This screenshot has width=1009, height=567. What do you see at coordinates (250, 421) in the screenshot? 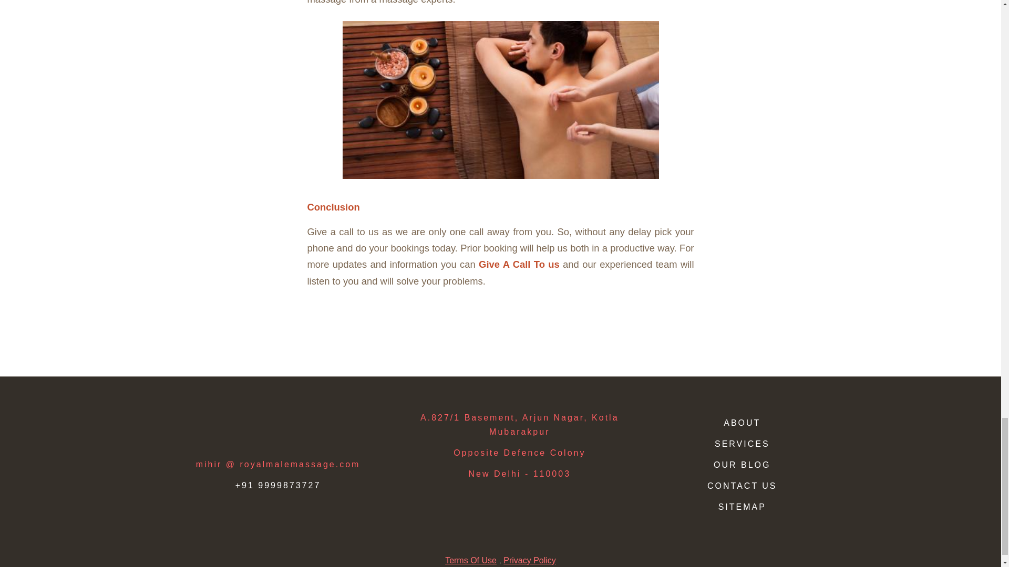
I see `Twitter` at bounding box center [250, 421].